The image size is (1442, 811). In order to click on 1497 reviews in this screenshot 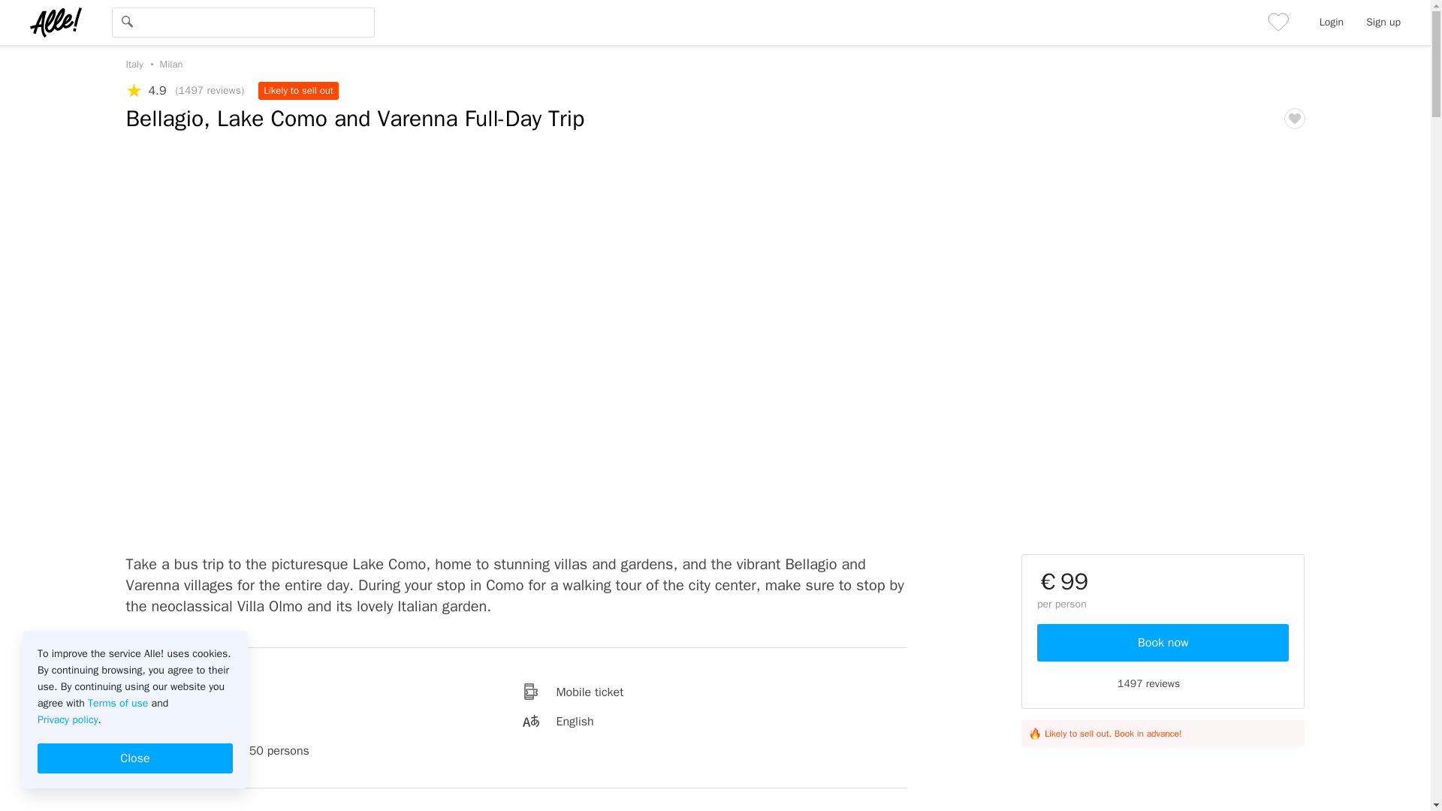, I will do `click(1163, 683)`.